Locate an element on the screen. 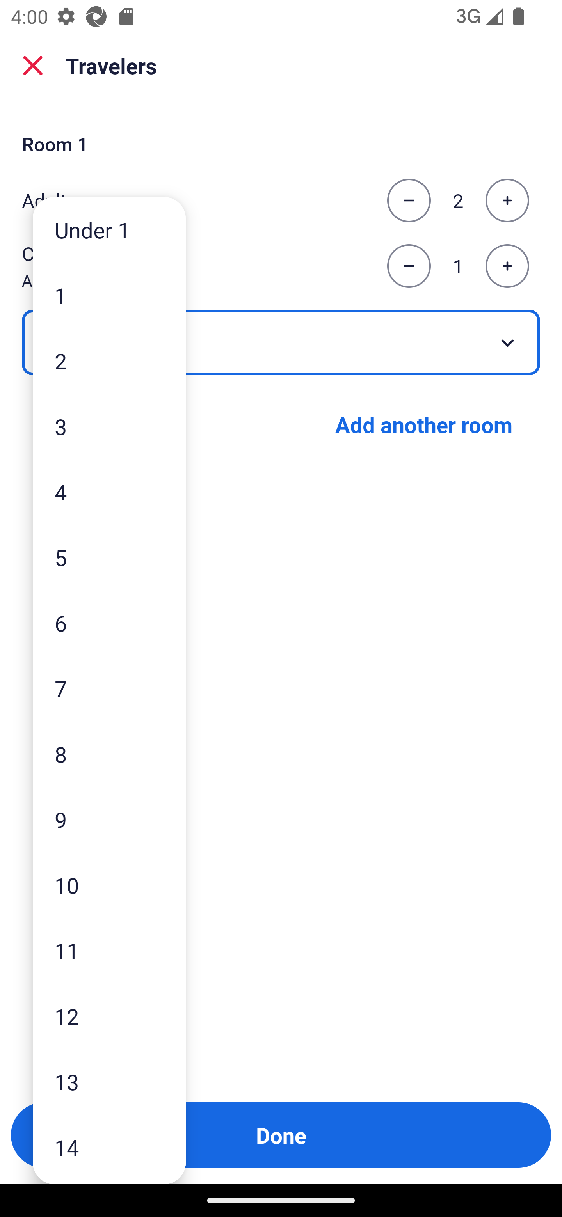 This screenshot has height=1217, width=562. 1 is located at coordinates (109, 296).